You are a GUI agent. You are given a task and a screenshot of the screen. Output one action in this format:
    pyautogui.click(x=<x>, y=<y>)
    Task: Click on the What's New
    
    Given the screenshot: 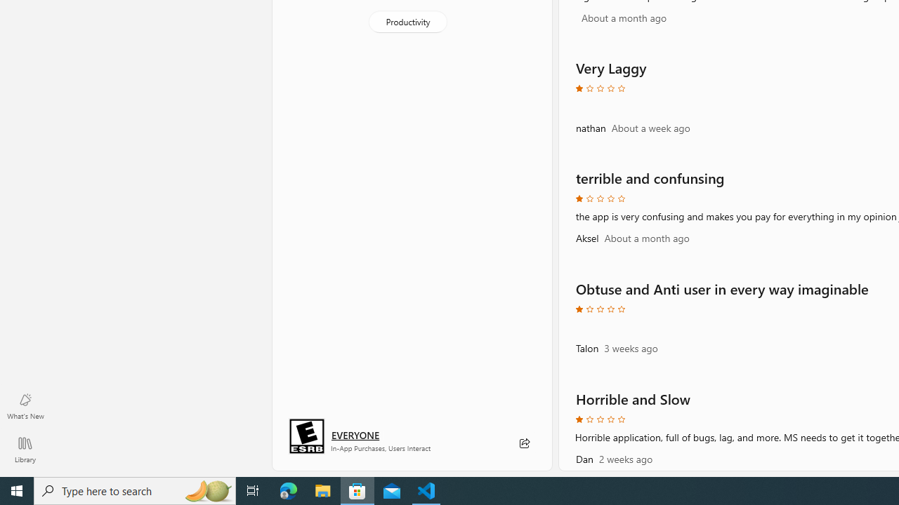 What is the action you would take?
    pyautogui.click(x=25, y=405)
    